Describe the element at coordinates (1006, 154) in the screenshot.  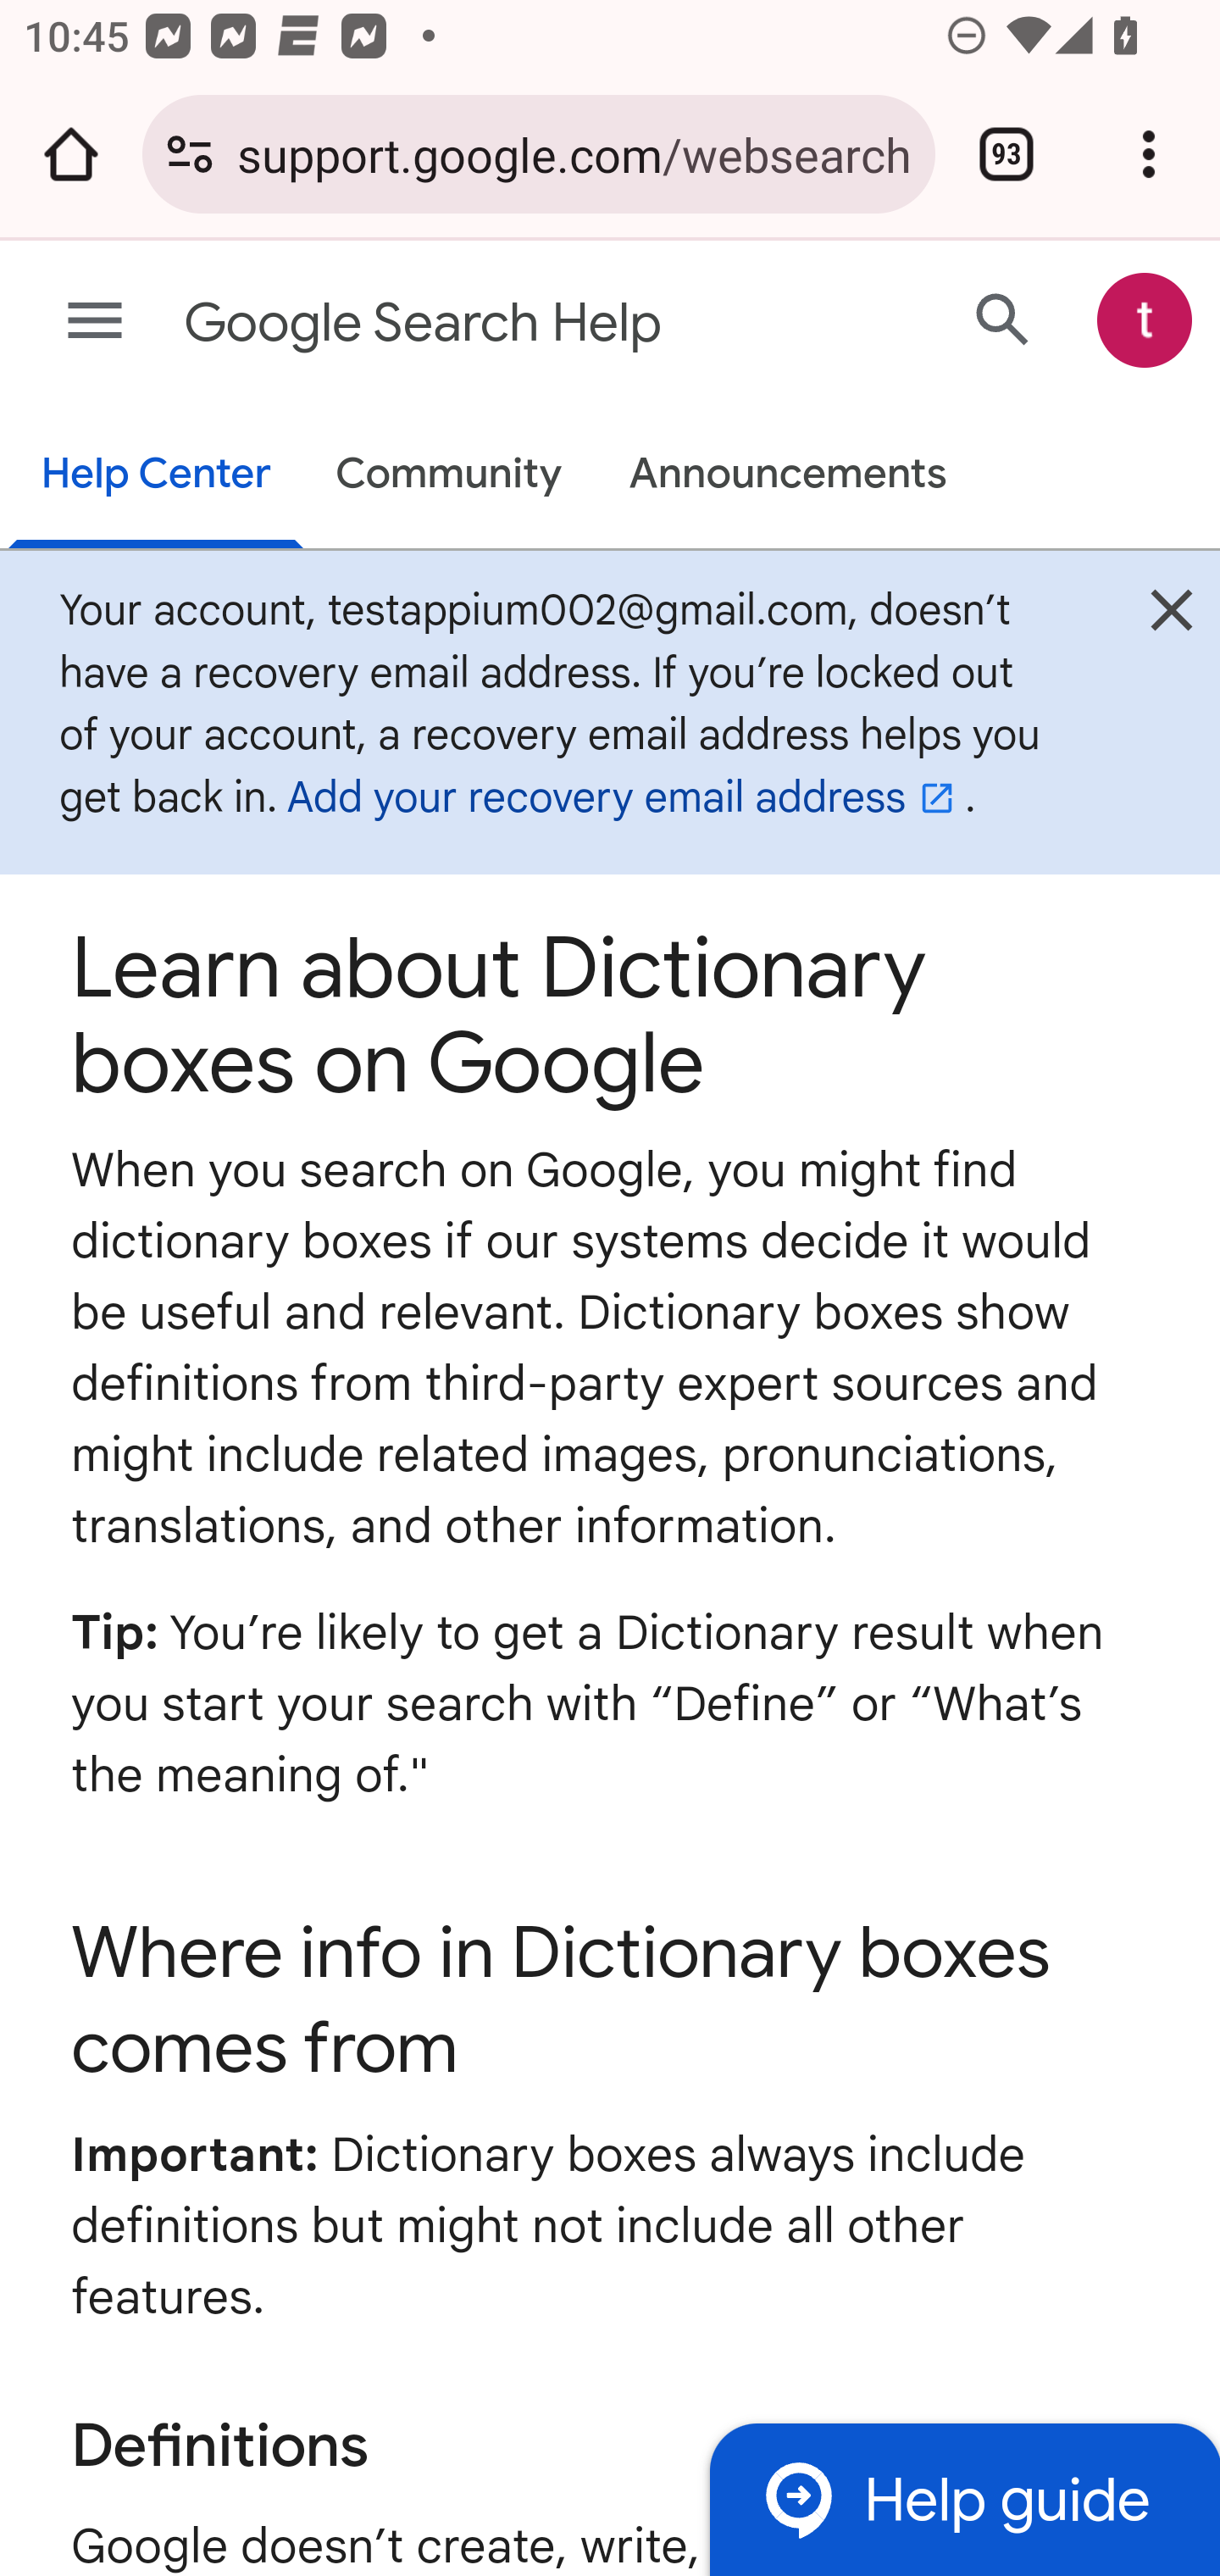
I see `Switch or close tabs` at that location.